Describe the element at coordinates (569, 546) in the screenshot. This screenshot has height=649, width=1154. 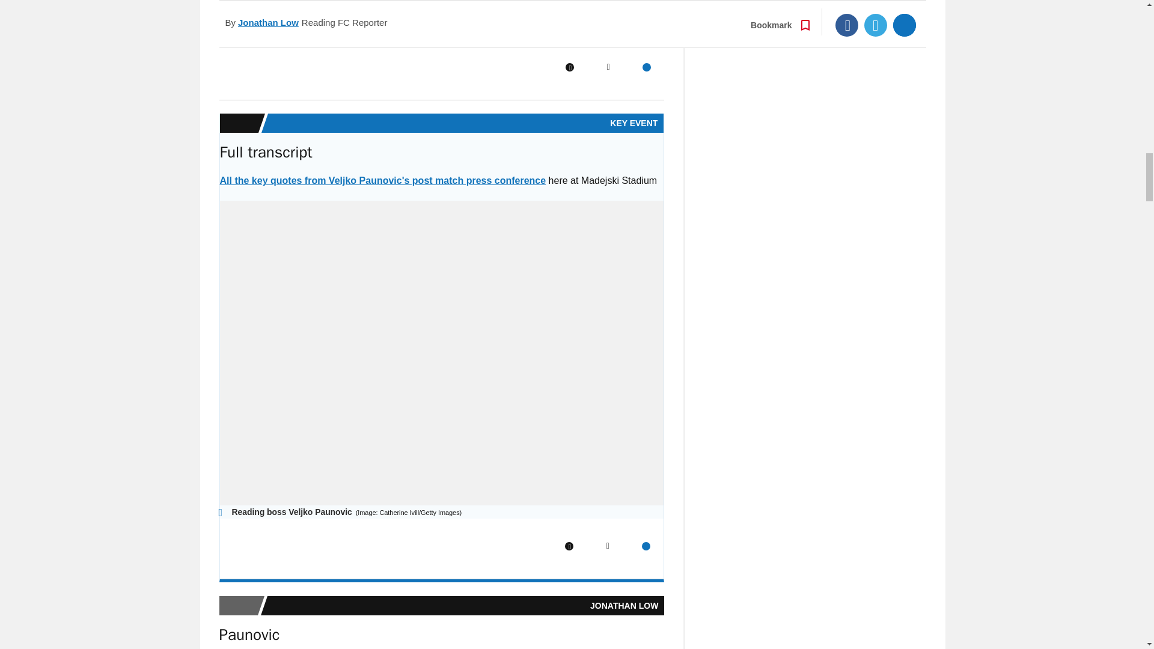
I see `Facebook` at that location.